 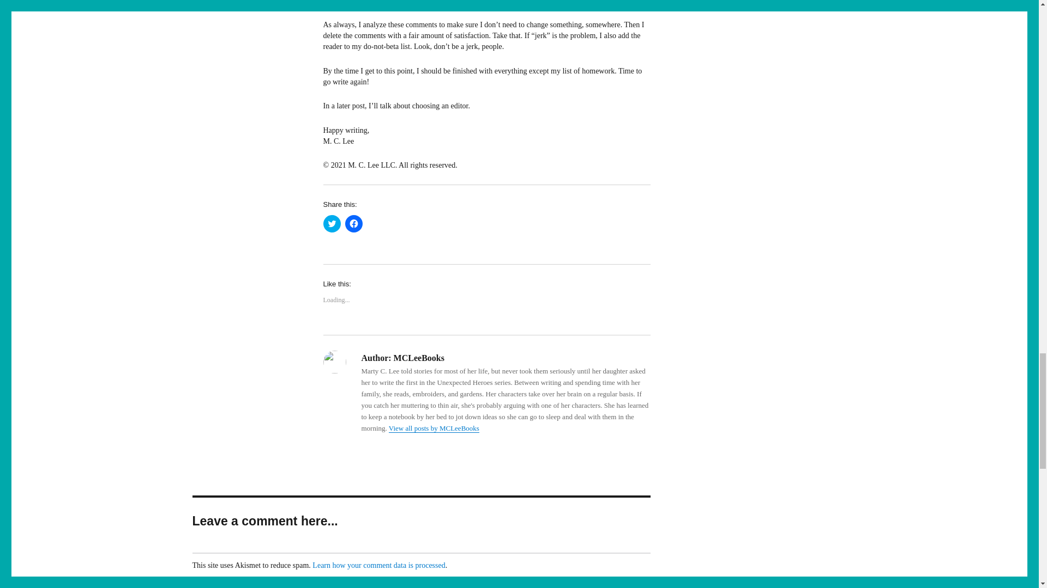 I want to click on Click to share on Facebook, so click(x=353, y=223).